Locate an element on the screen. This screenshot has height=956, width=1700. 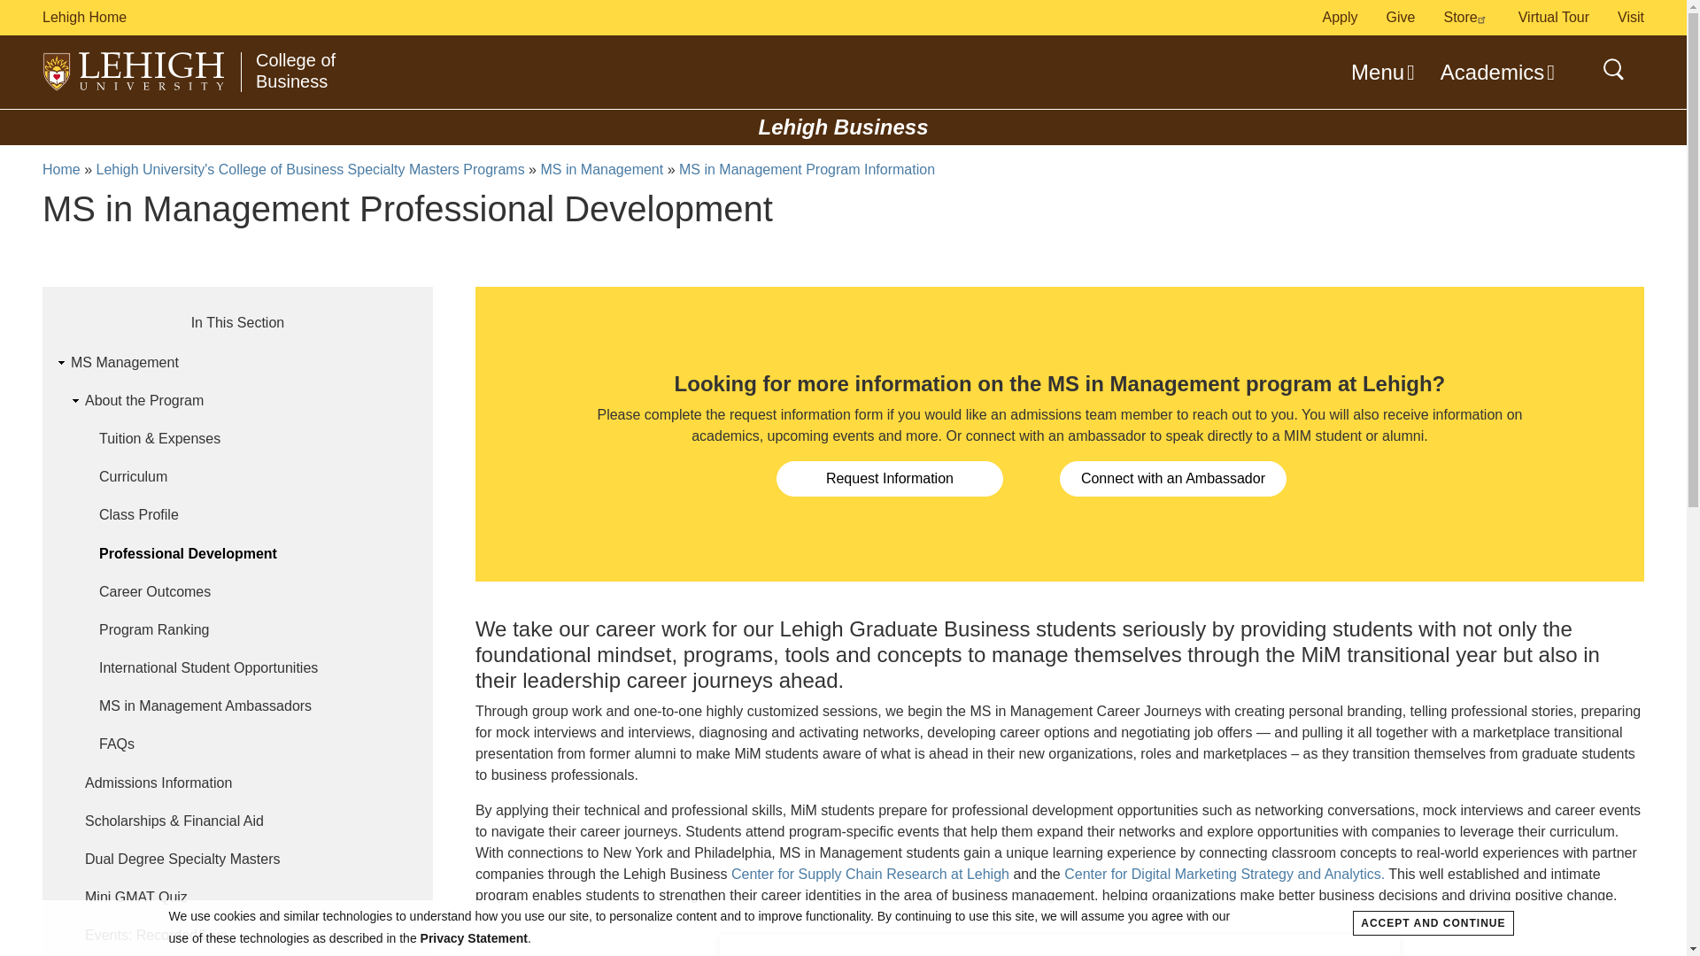
Menu is located at coordinates (1381, 73).